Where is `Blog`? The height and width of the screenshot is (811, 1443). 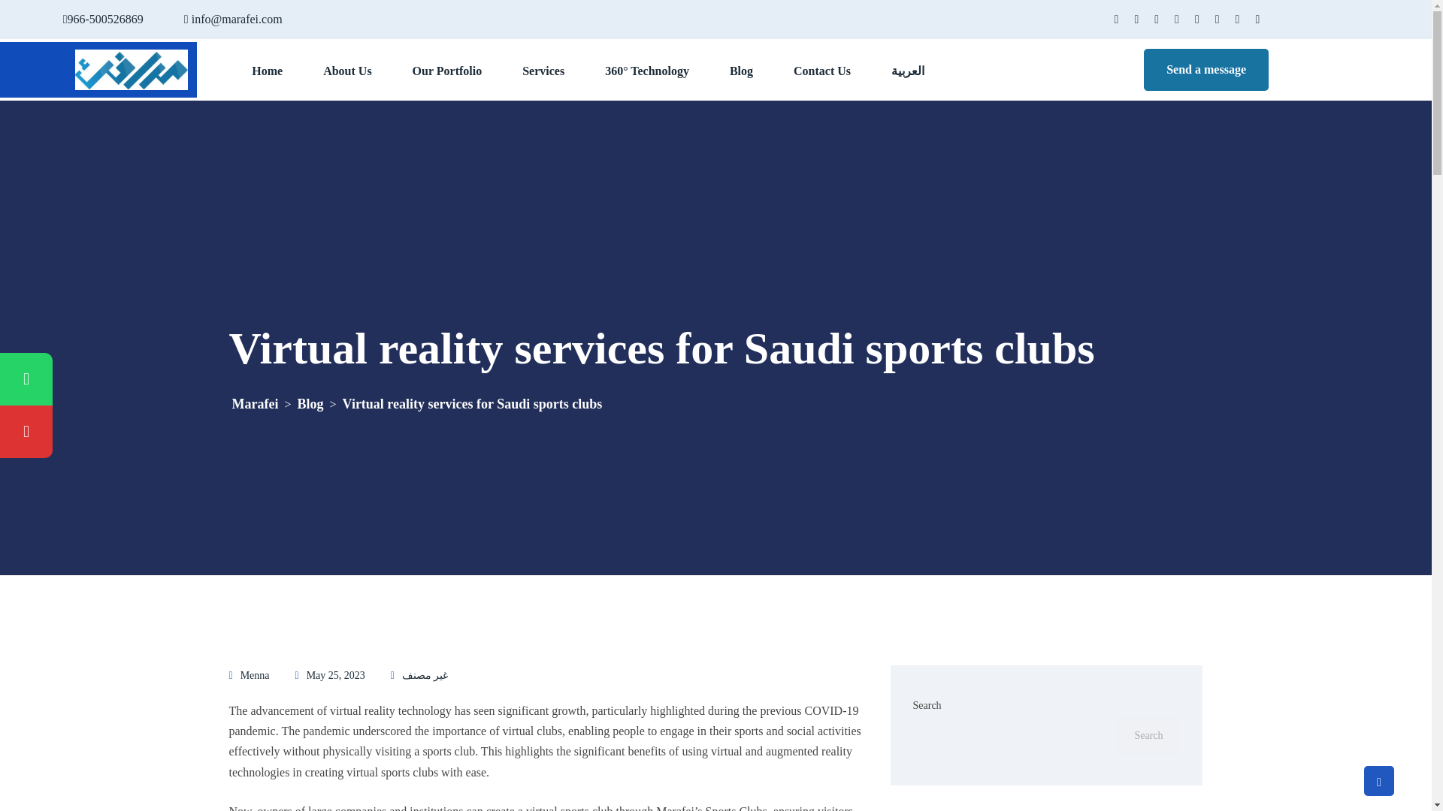
Blog is located at coordinates (741, 69).